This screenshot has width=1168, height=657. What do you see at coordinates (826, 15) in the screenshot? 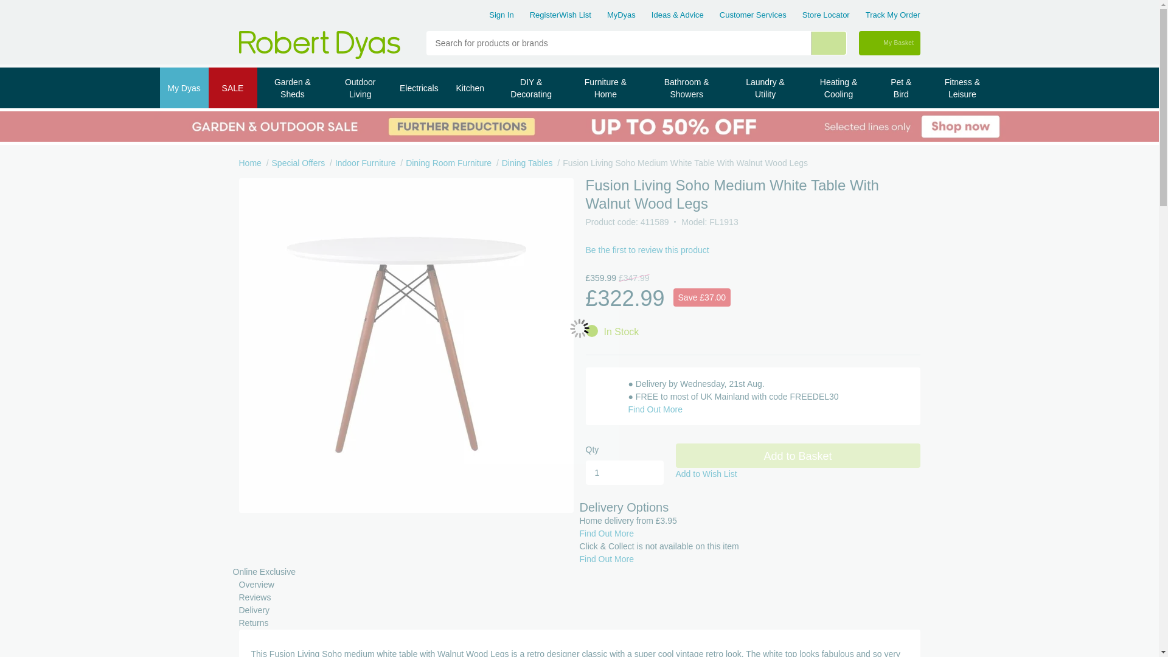
I see `Store Locator` at bounding box center [826, 15].